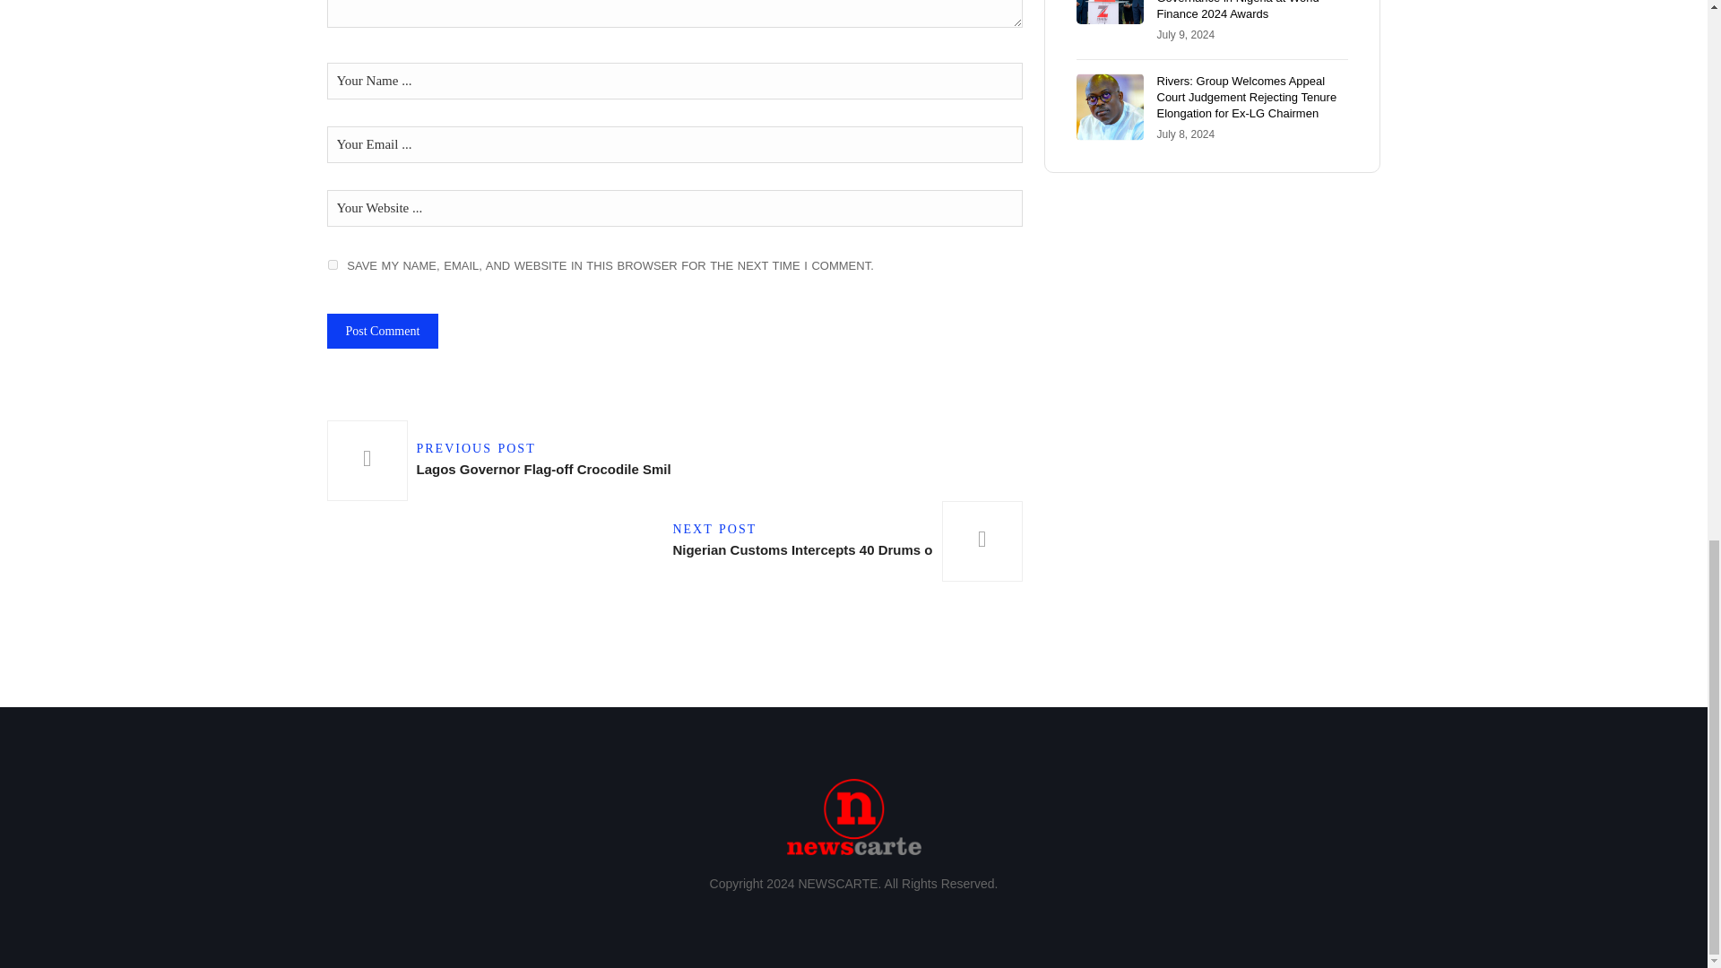  I want to click on Post Comment, so click(382, 330).